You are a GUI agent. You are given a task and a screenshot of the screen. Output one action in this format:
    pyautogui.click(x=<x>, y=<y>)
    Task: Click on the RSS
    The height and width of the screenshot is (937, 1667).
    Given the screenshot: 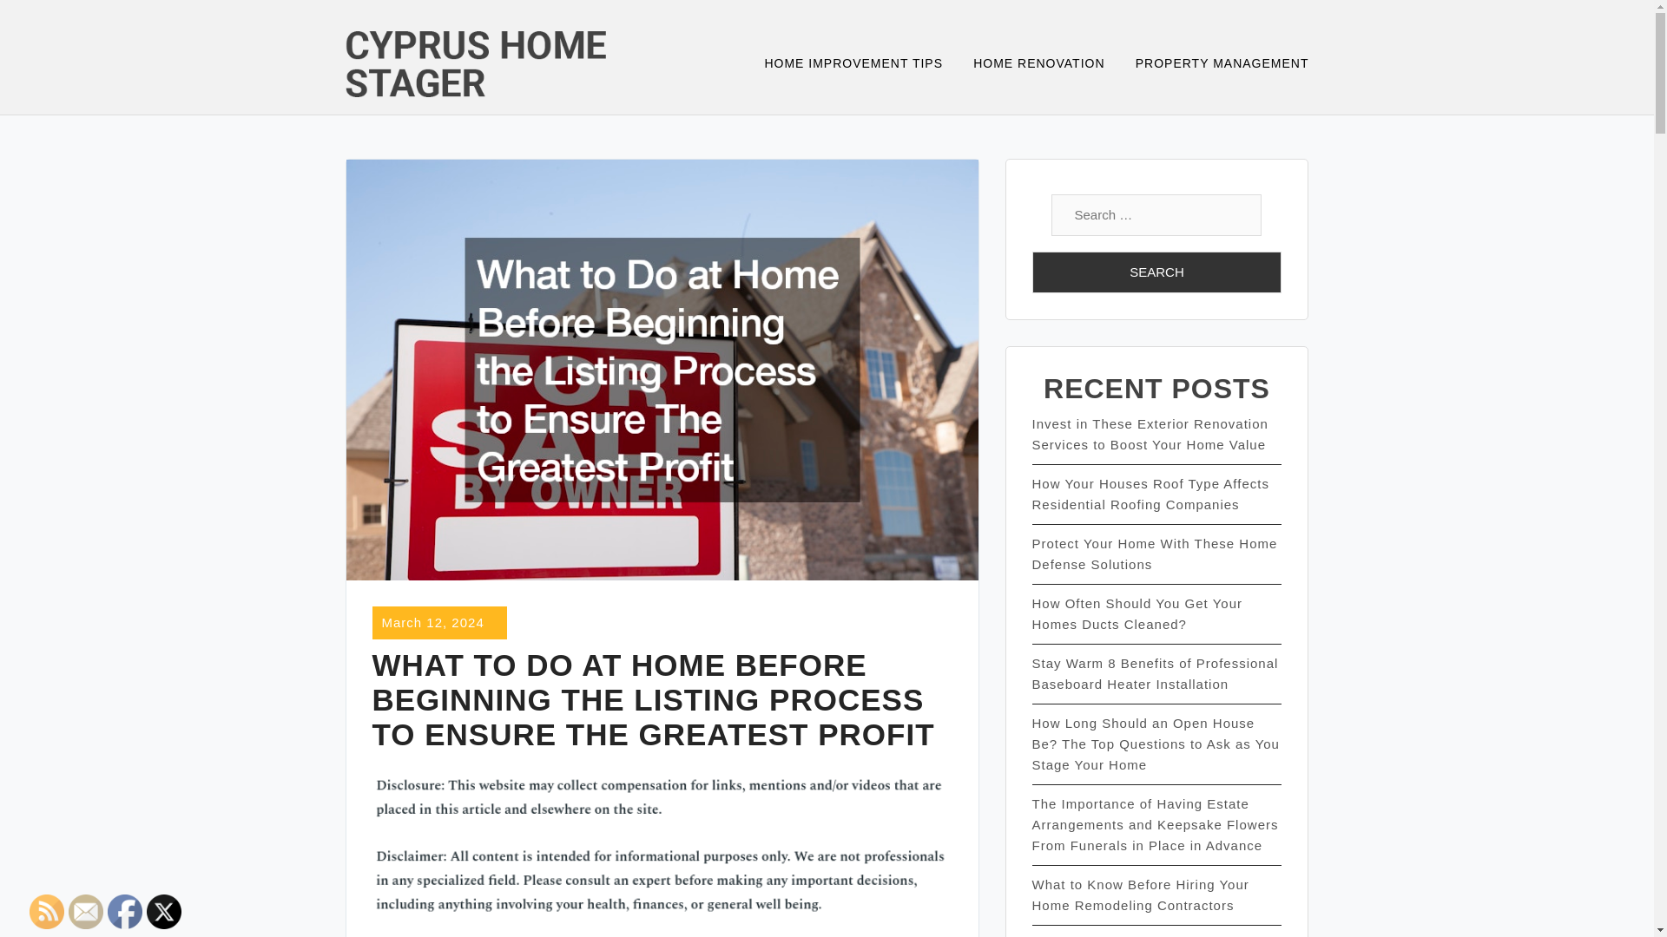 What is the action you would take?
    pyautogui.click(x=47, y=912)
    